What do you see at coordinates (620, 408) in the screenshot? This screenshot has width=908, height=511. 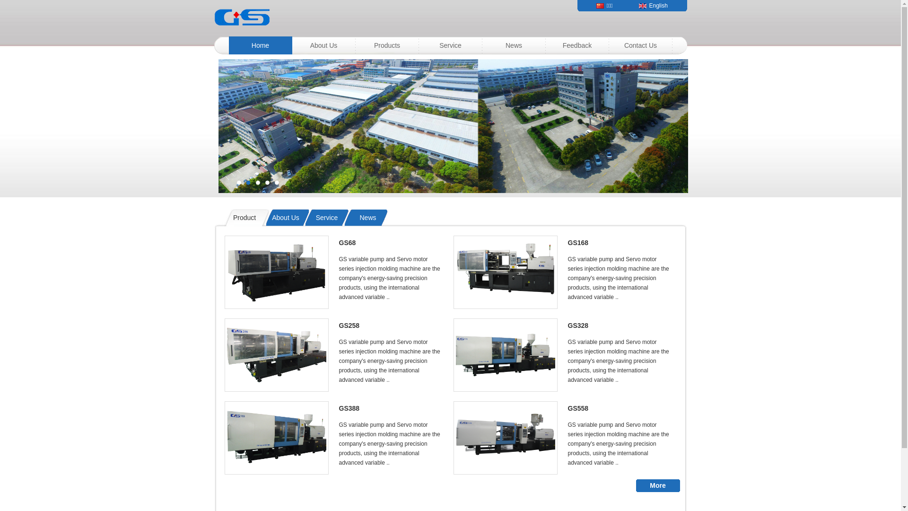 I see `GS558` at bounding box center [620, 408].